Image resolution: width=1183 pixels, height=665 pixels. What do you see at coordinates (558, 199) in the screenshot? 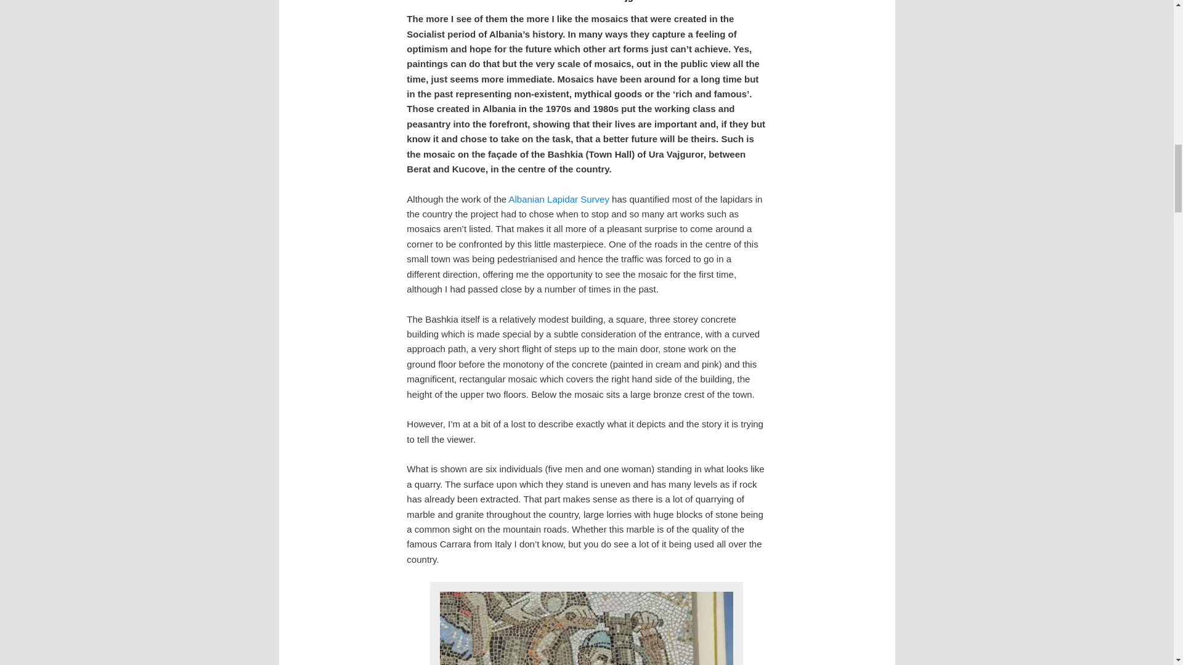
I see `Albanian Lapidar Survey` at bounding box center [558, 199].